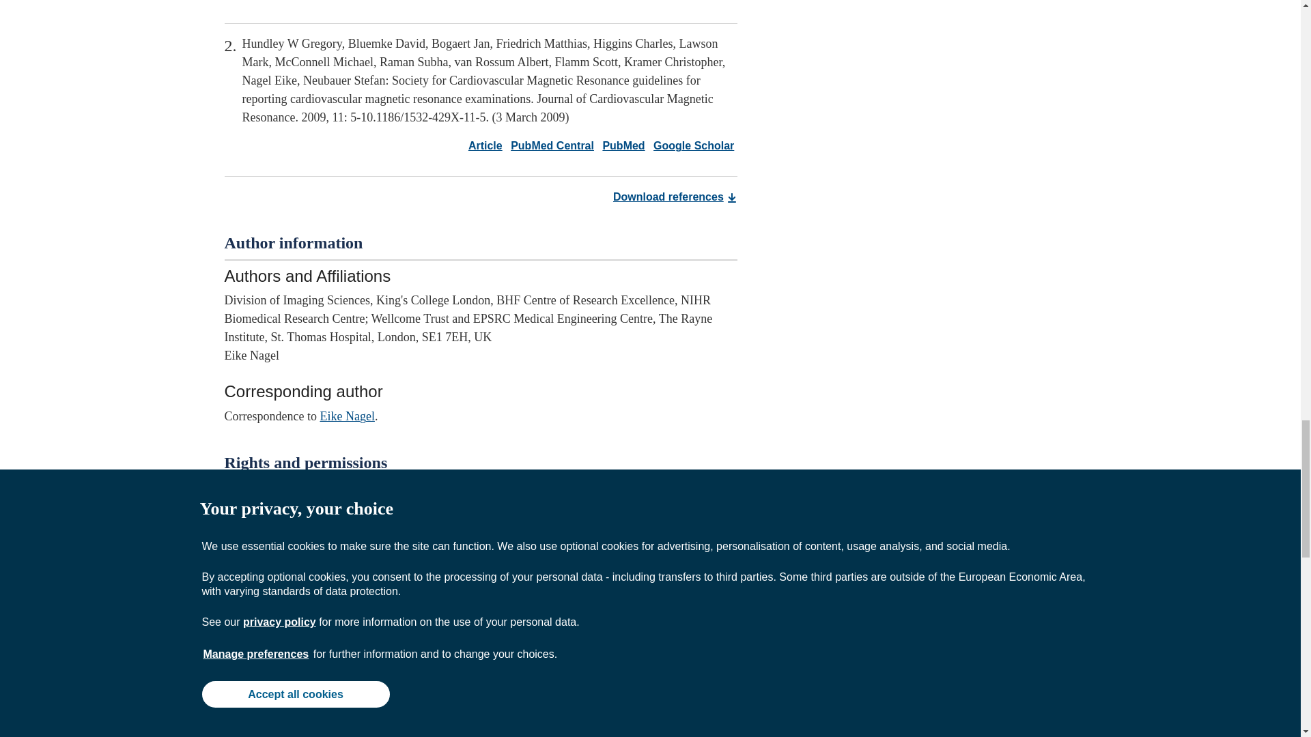  What do you see at coordinates (620, 145) in the screenshot?
I see `PubMed` at bounding box center [620, 145].